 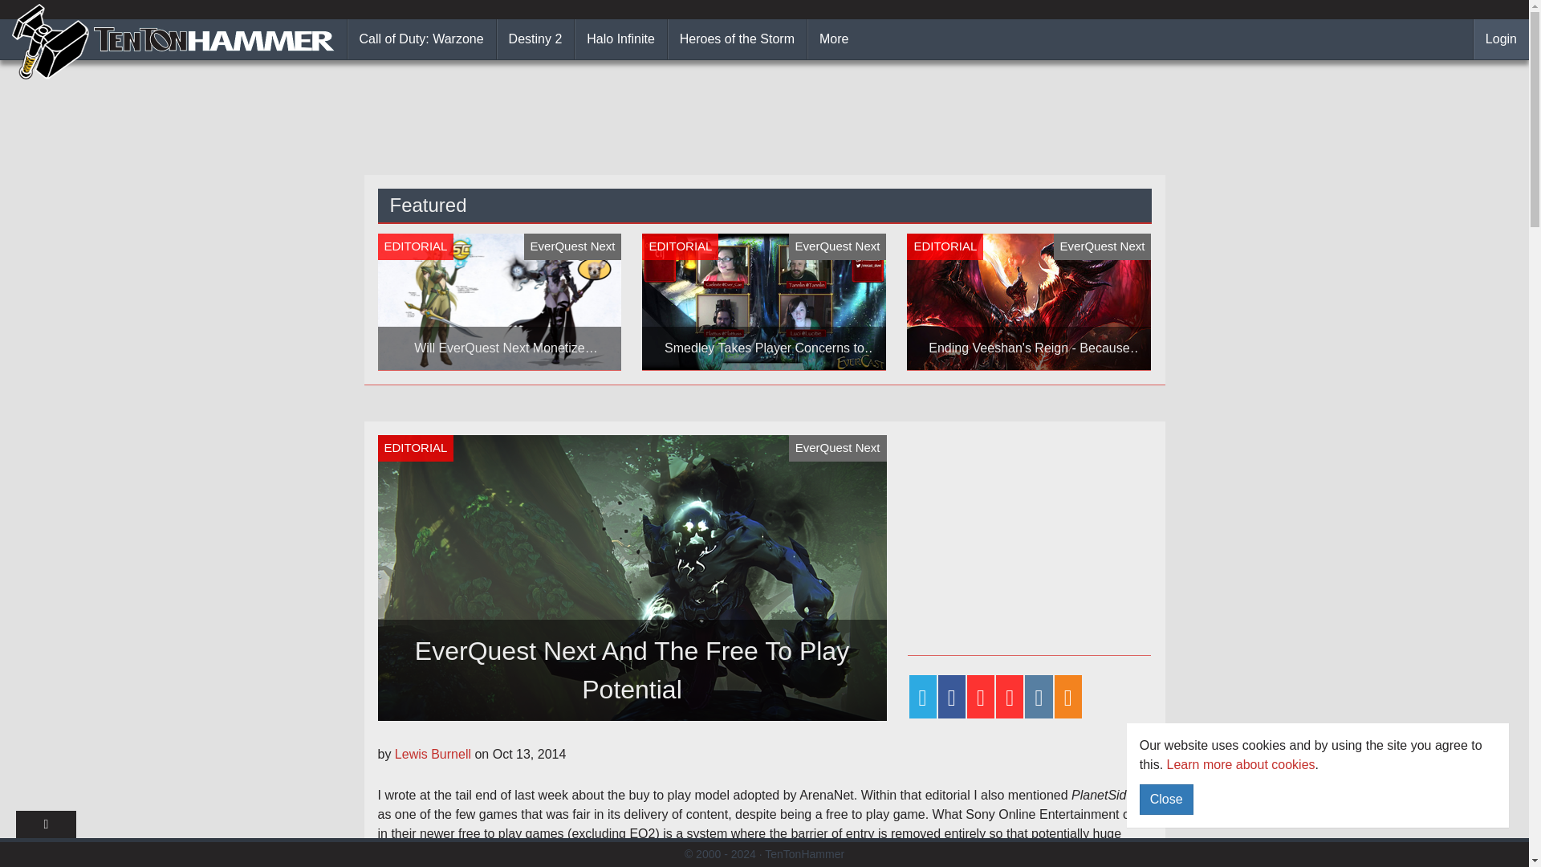 What do you see at coordinates (632, 578) in the screenshot?
I see `EverQuest Next And The Free To Play Potential` at bounding box center [632, 578].